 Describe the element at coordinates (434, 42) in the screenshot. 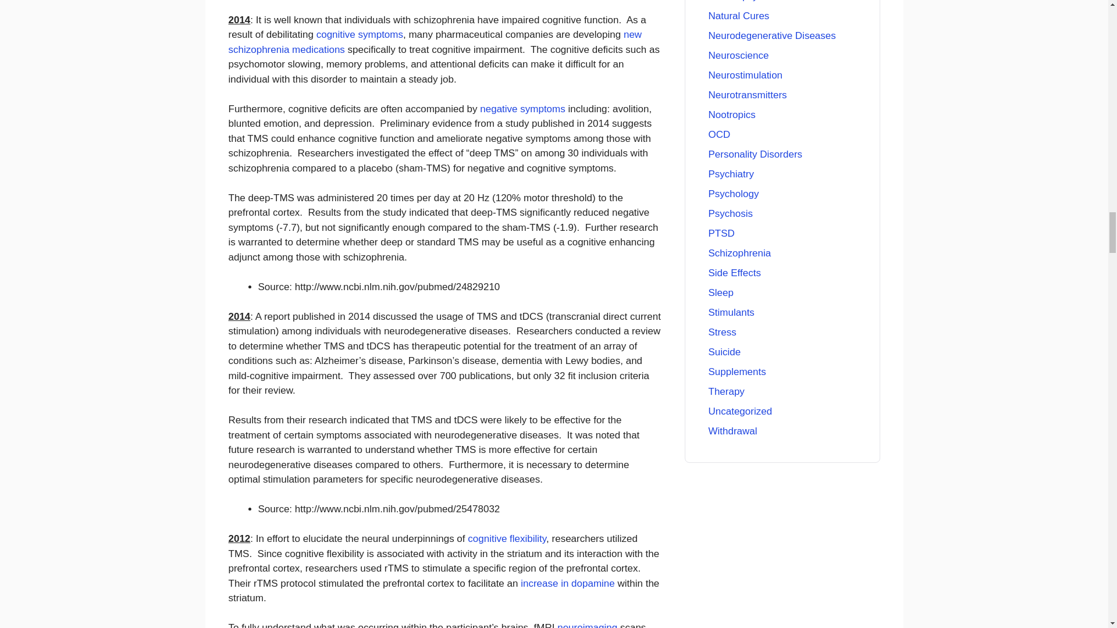

I see `new schizophrenia medications` at that location.